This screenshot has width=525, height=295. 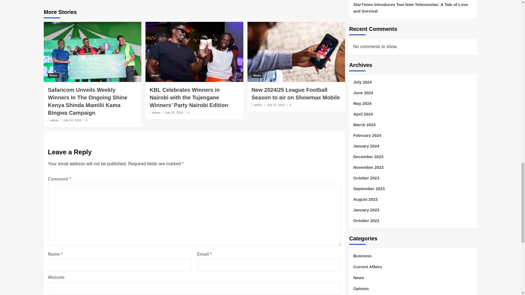 What do you see at coordinates (155, 75) in the screenshot?
I see `News` at bounding box center [155, 75].